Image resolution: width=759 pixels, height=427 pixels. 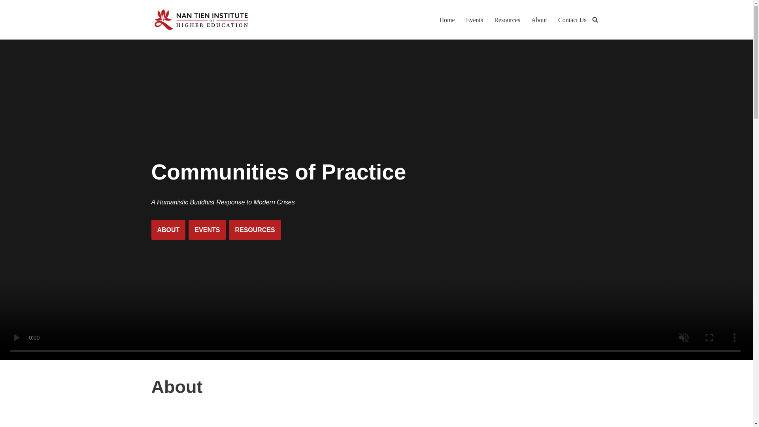 I want to click on About, so click(x=539, y=20).